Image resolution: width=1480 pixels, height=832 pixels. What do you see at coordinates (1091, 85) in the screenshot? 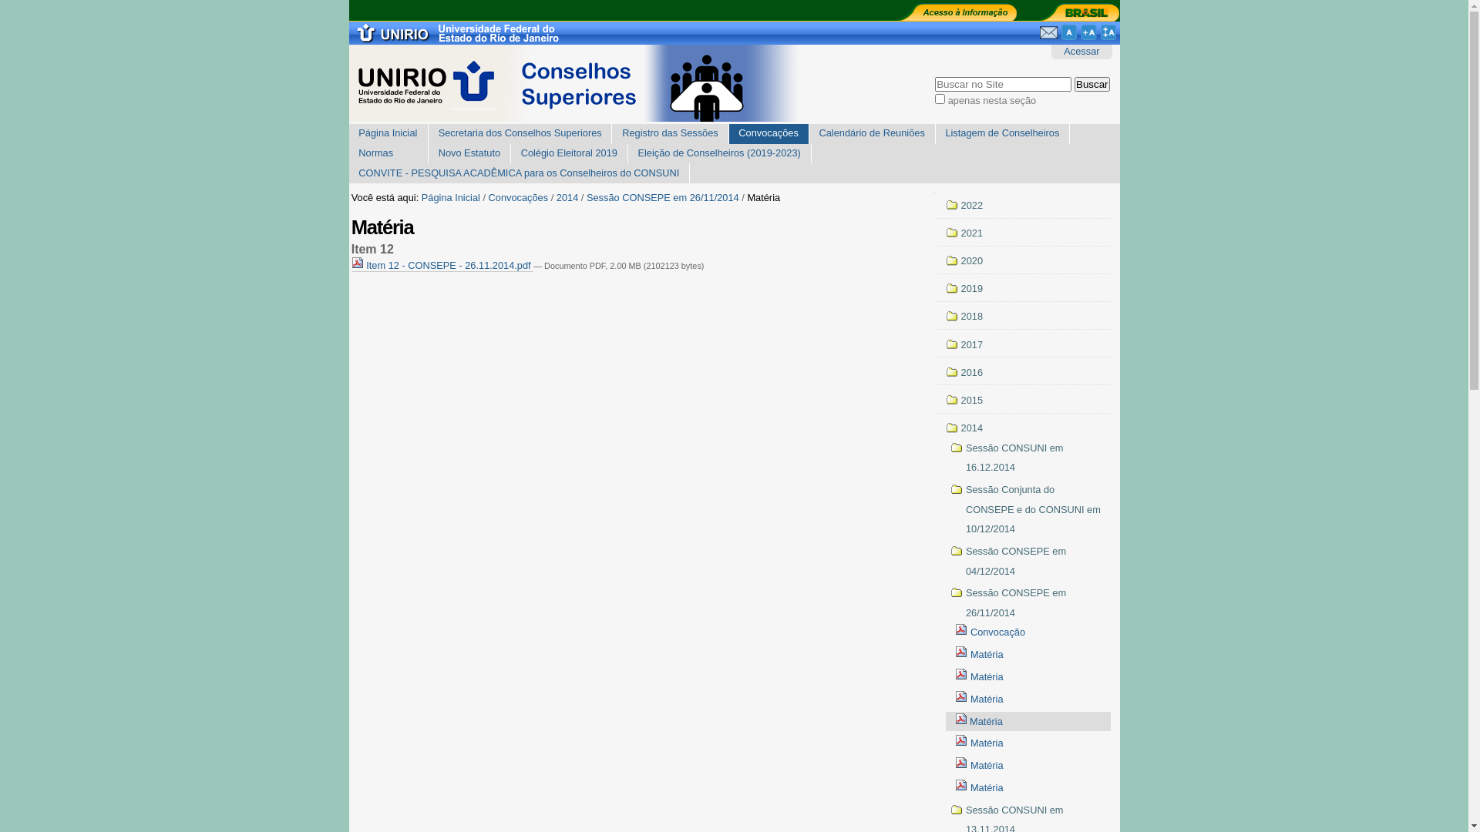
I see `Buscar` at bounding box center [1091, 85].